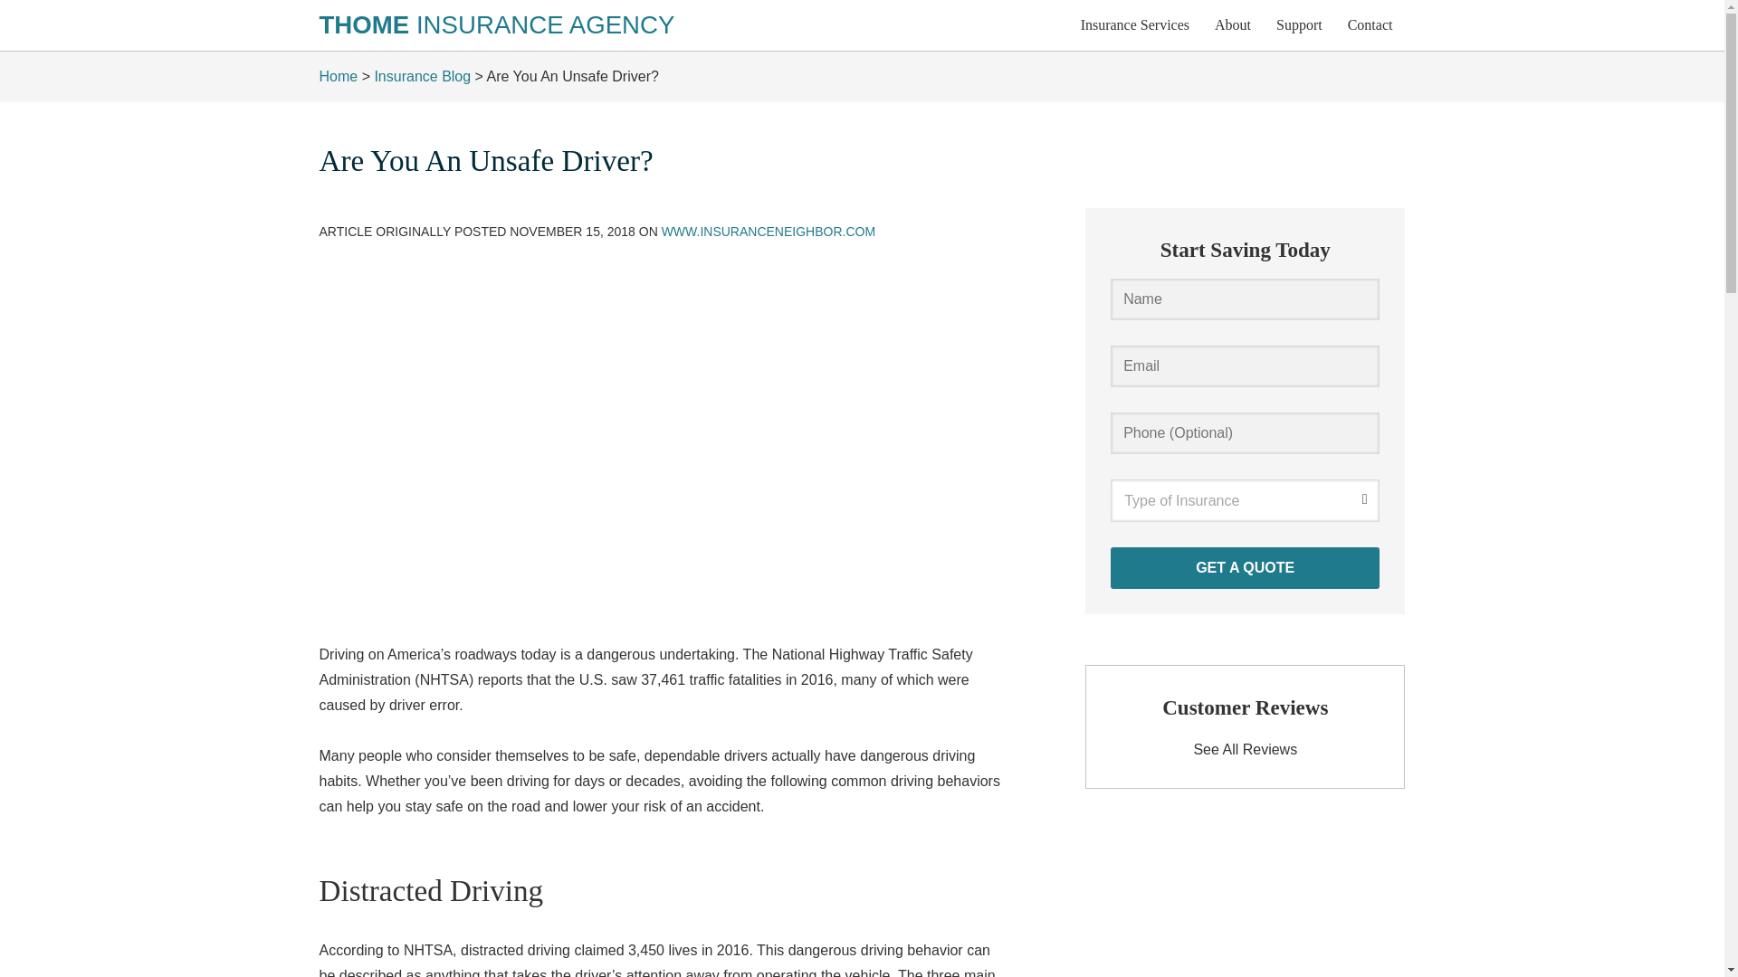 The width and height of the screenshot is (1738, 977). What do you see at coordinates (1135, 25) in the screenshot?
I see `Insurance Services` at bounding box center [1135, 25].